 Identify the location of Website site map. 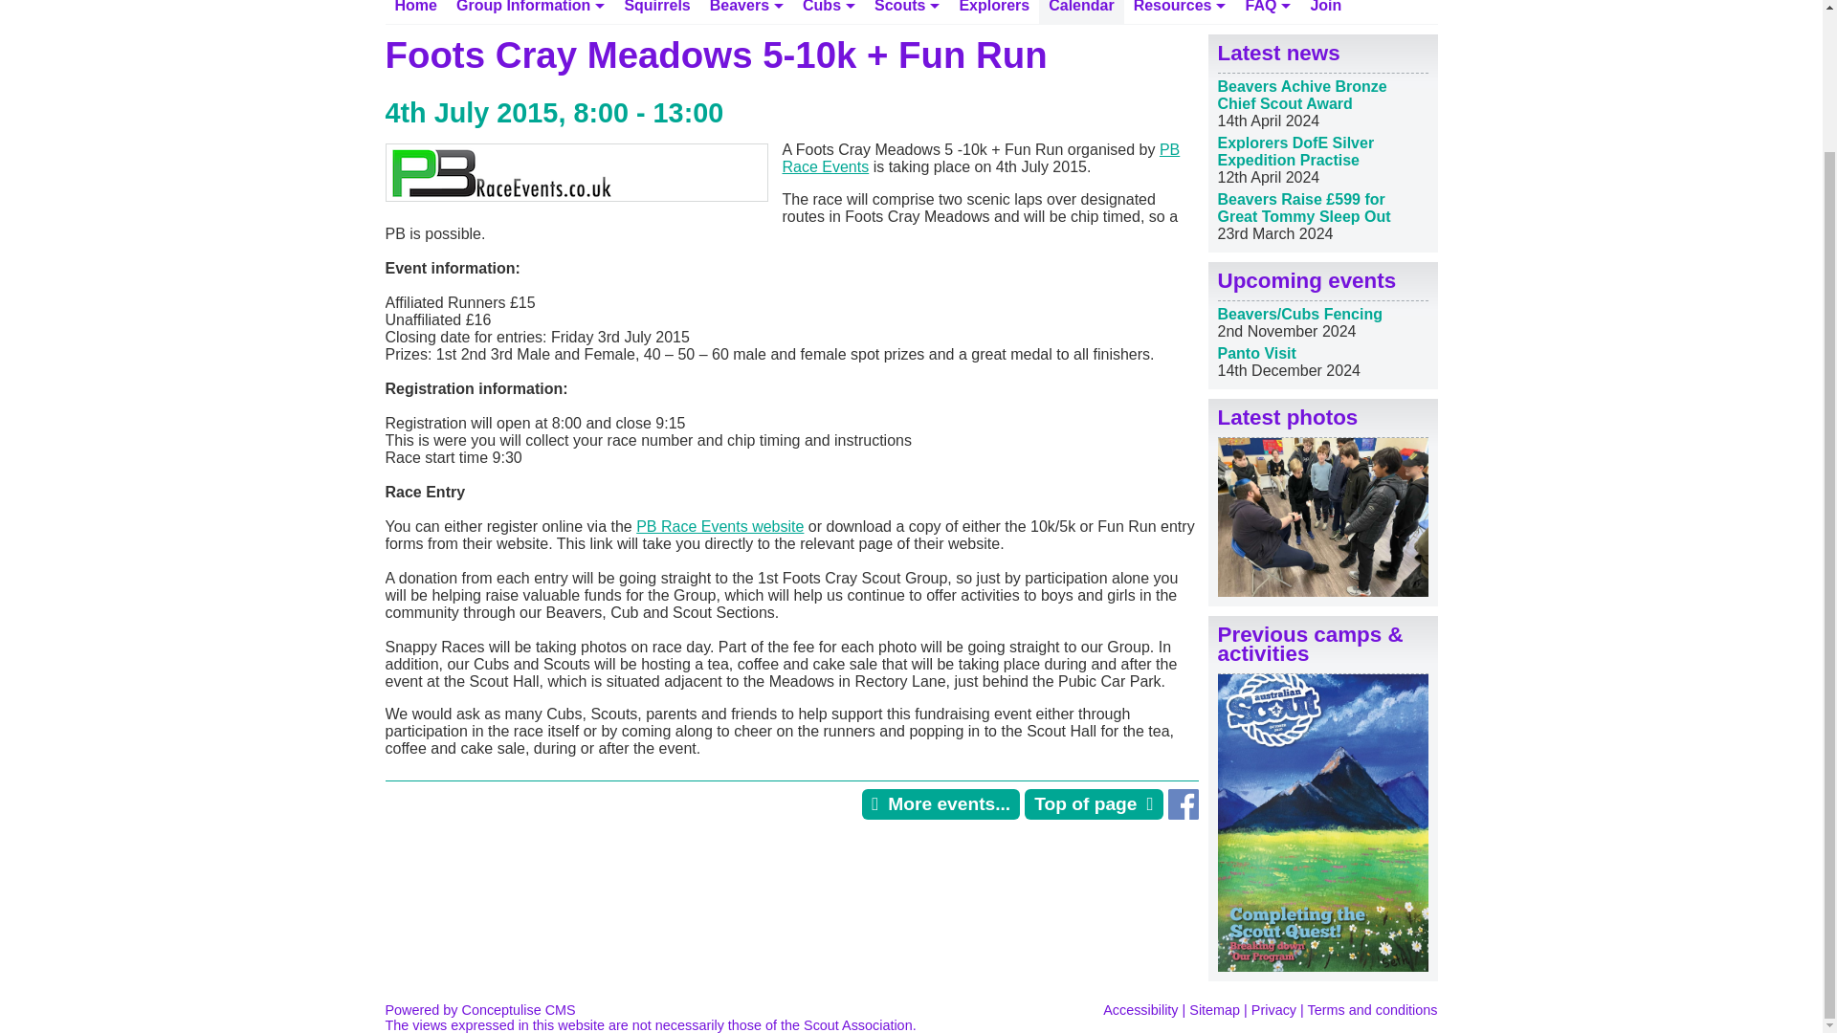
(1214, 1009).